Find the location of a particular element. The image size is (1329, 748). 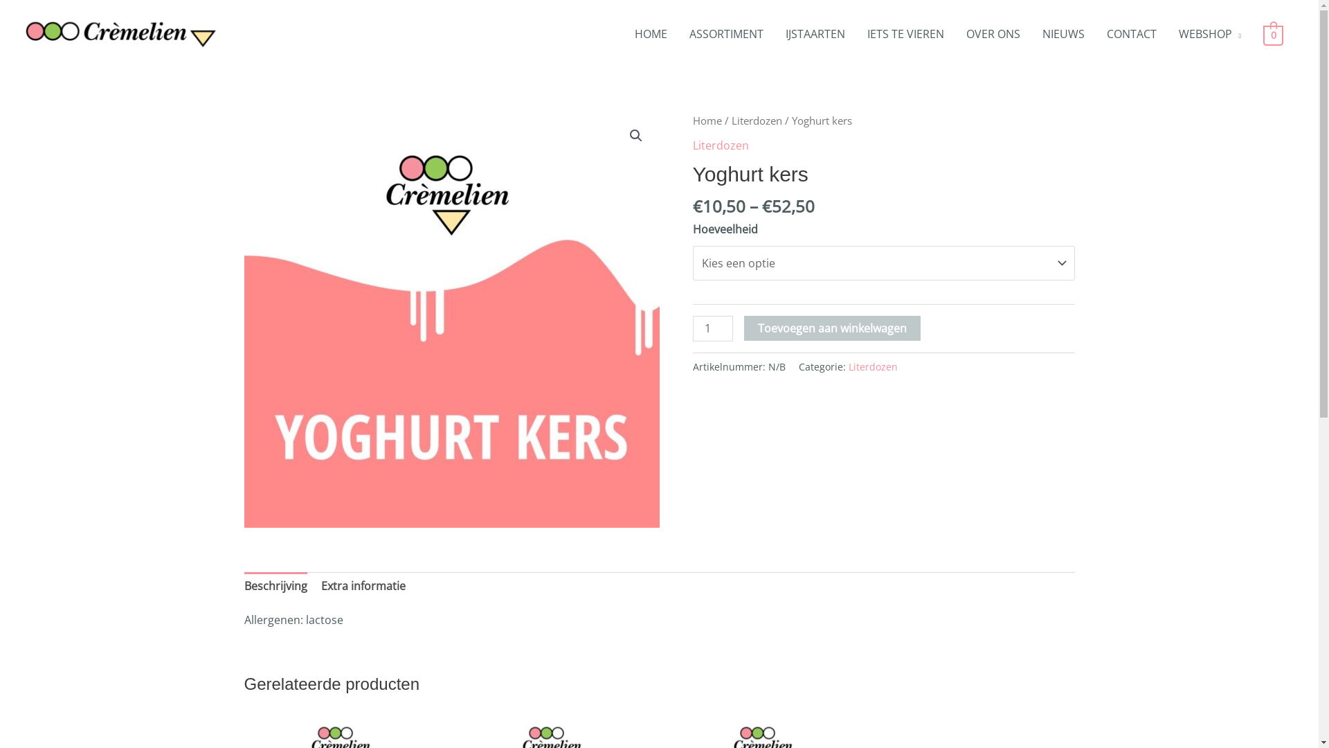

WEBSHOP is located at coordinates (1210, 34).